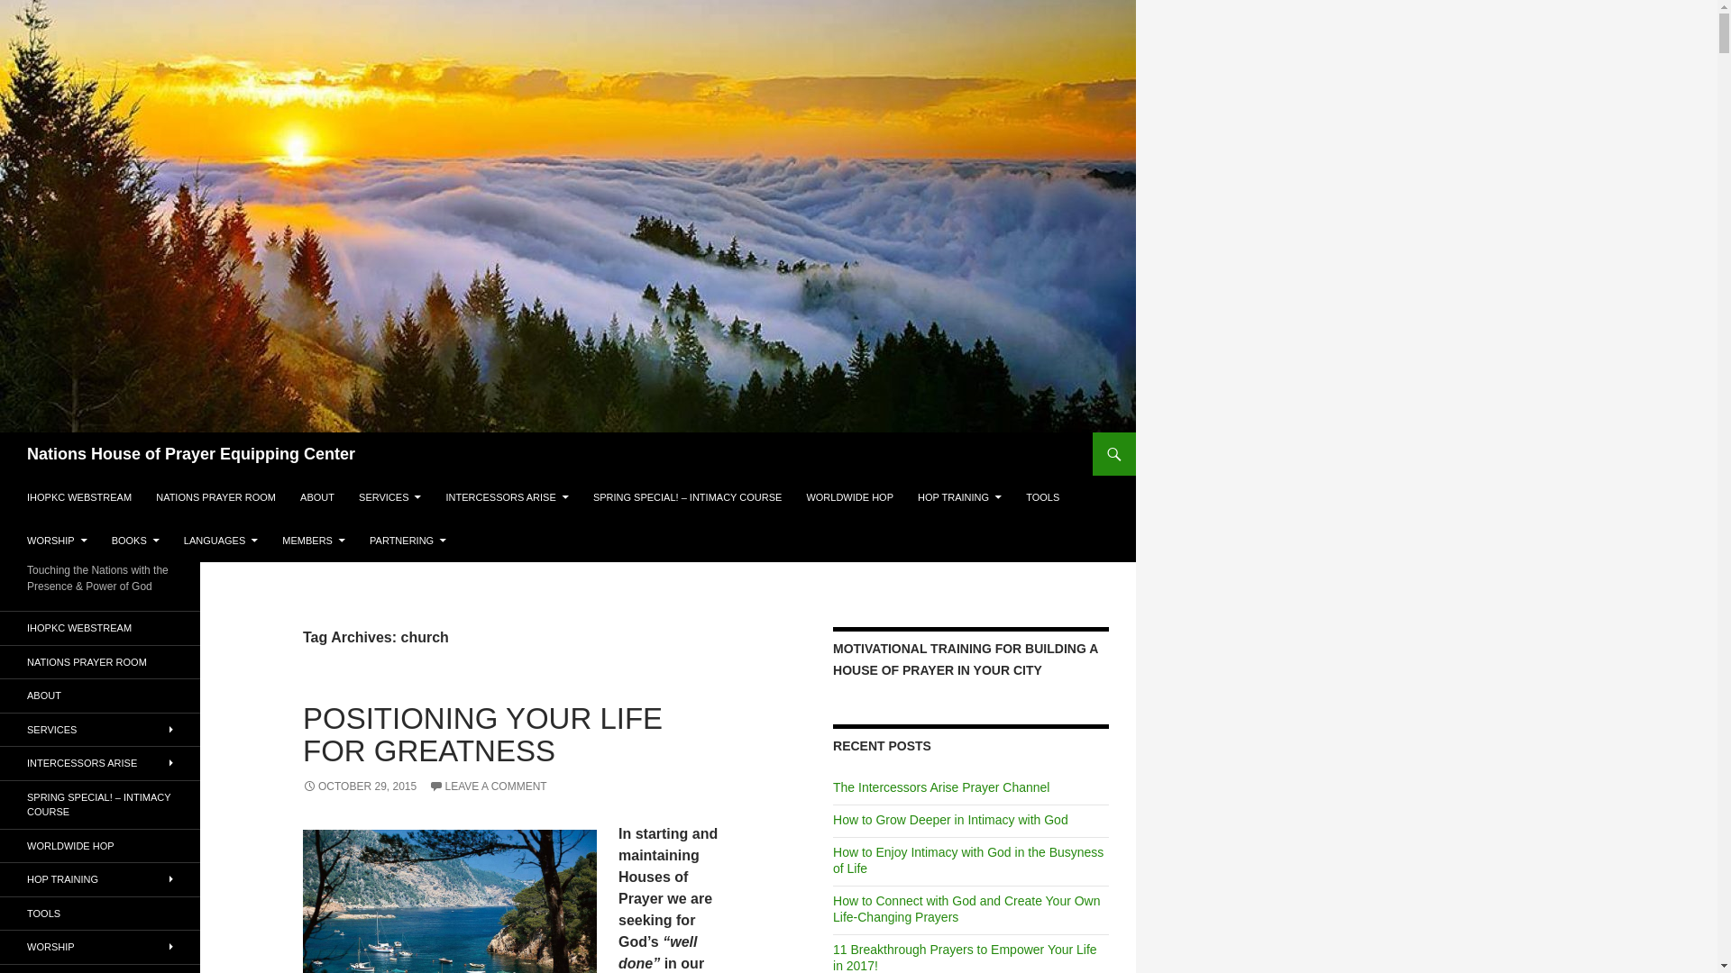 Image resolution: width=1731 pixels, height=973 pixels. I want to click on SERVICES, so click(389, 497).